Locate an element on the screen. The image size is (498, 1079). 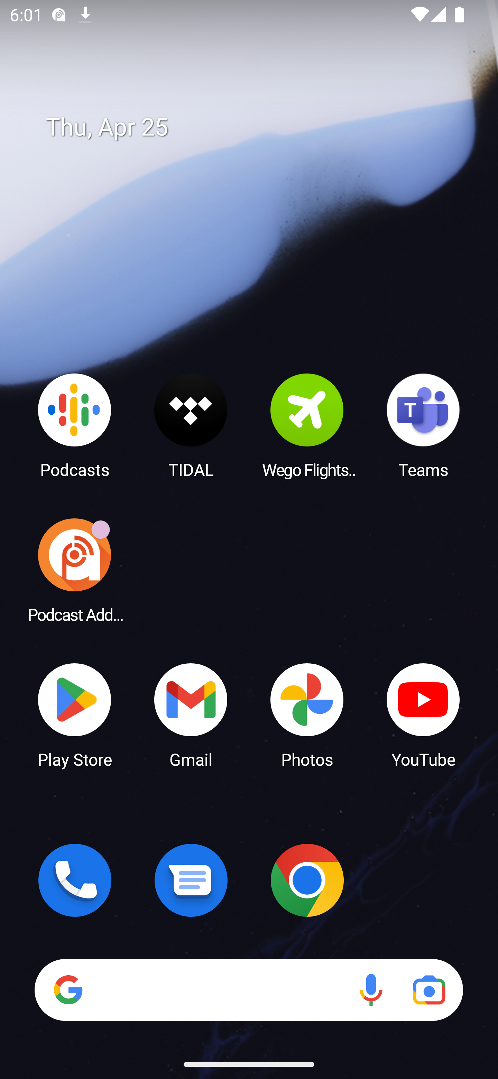
Phone is located at coordinates (75, 880).